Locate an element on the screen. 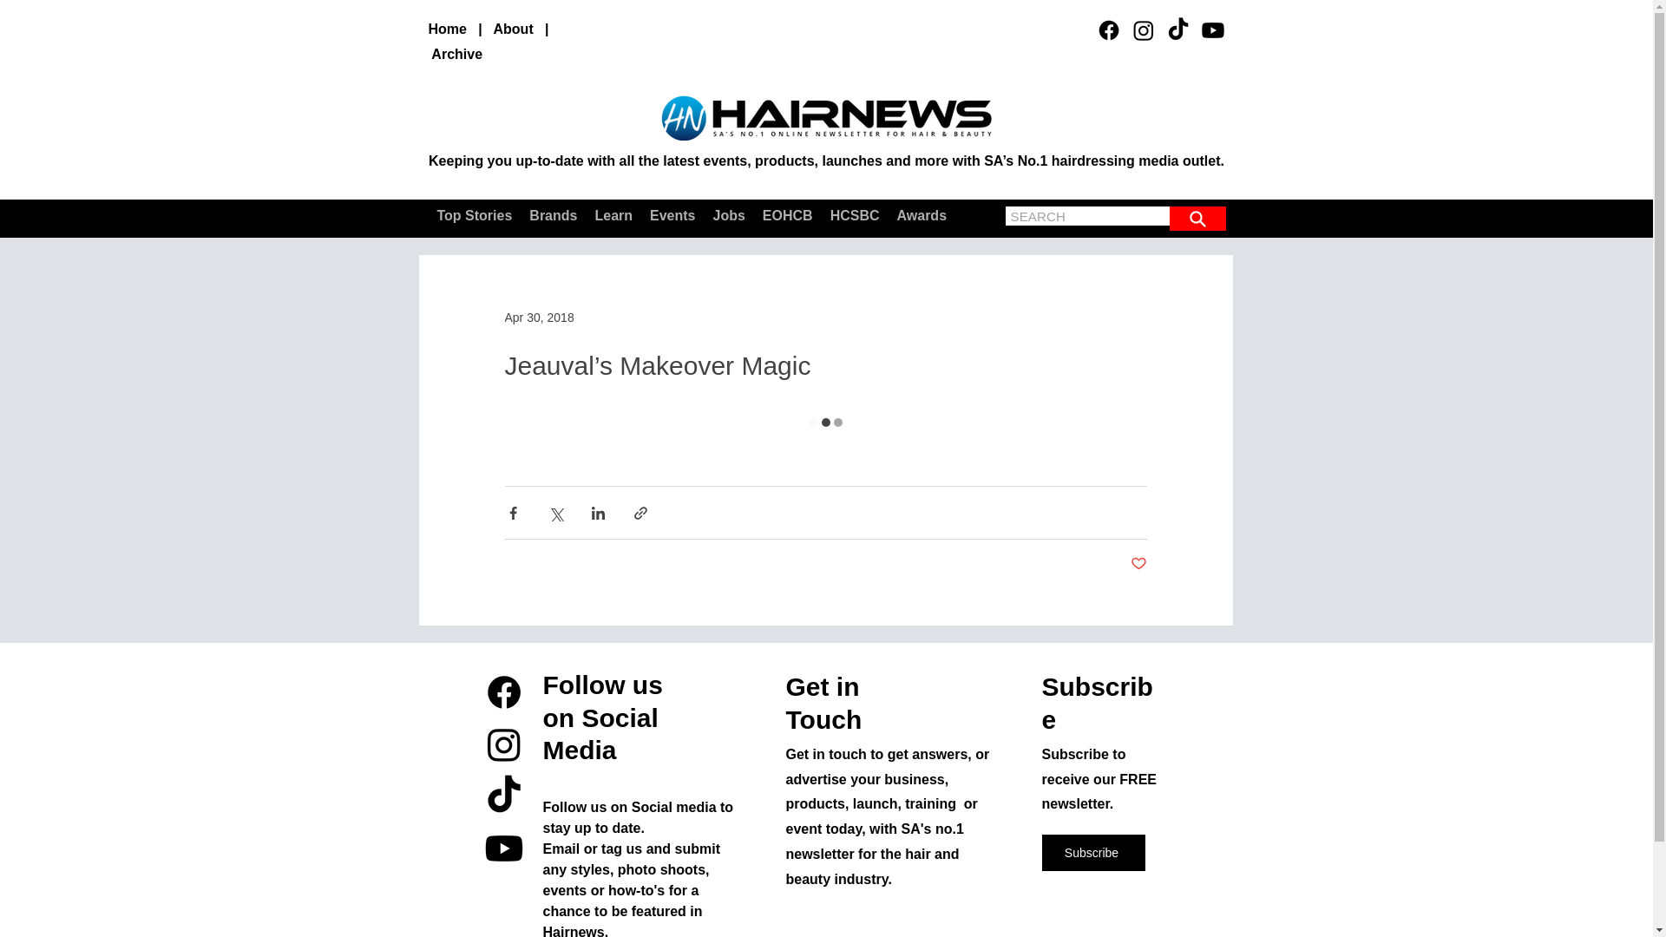  Awards is located at coordinates (922, 215).